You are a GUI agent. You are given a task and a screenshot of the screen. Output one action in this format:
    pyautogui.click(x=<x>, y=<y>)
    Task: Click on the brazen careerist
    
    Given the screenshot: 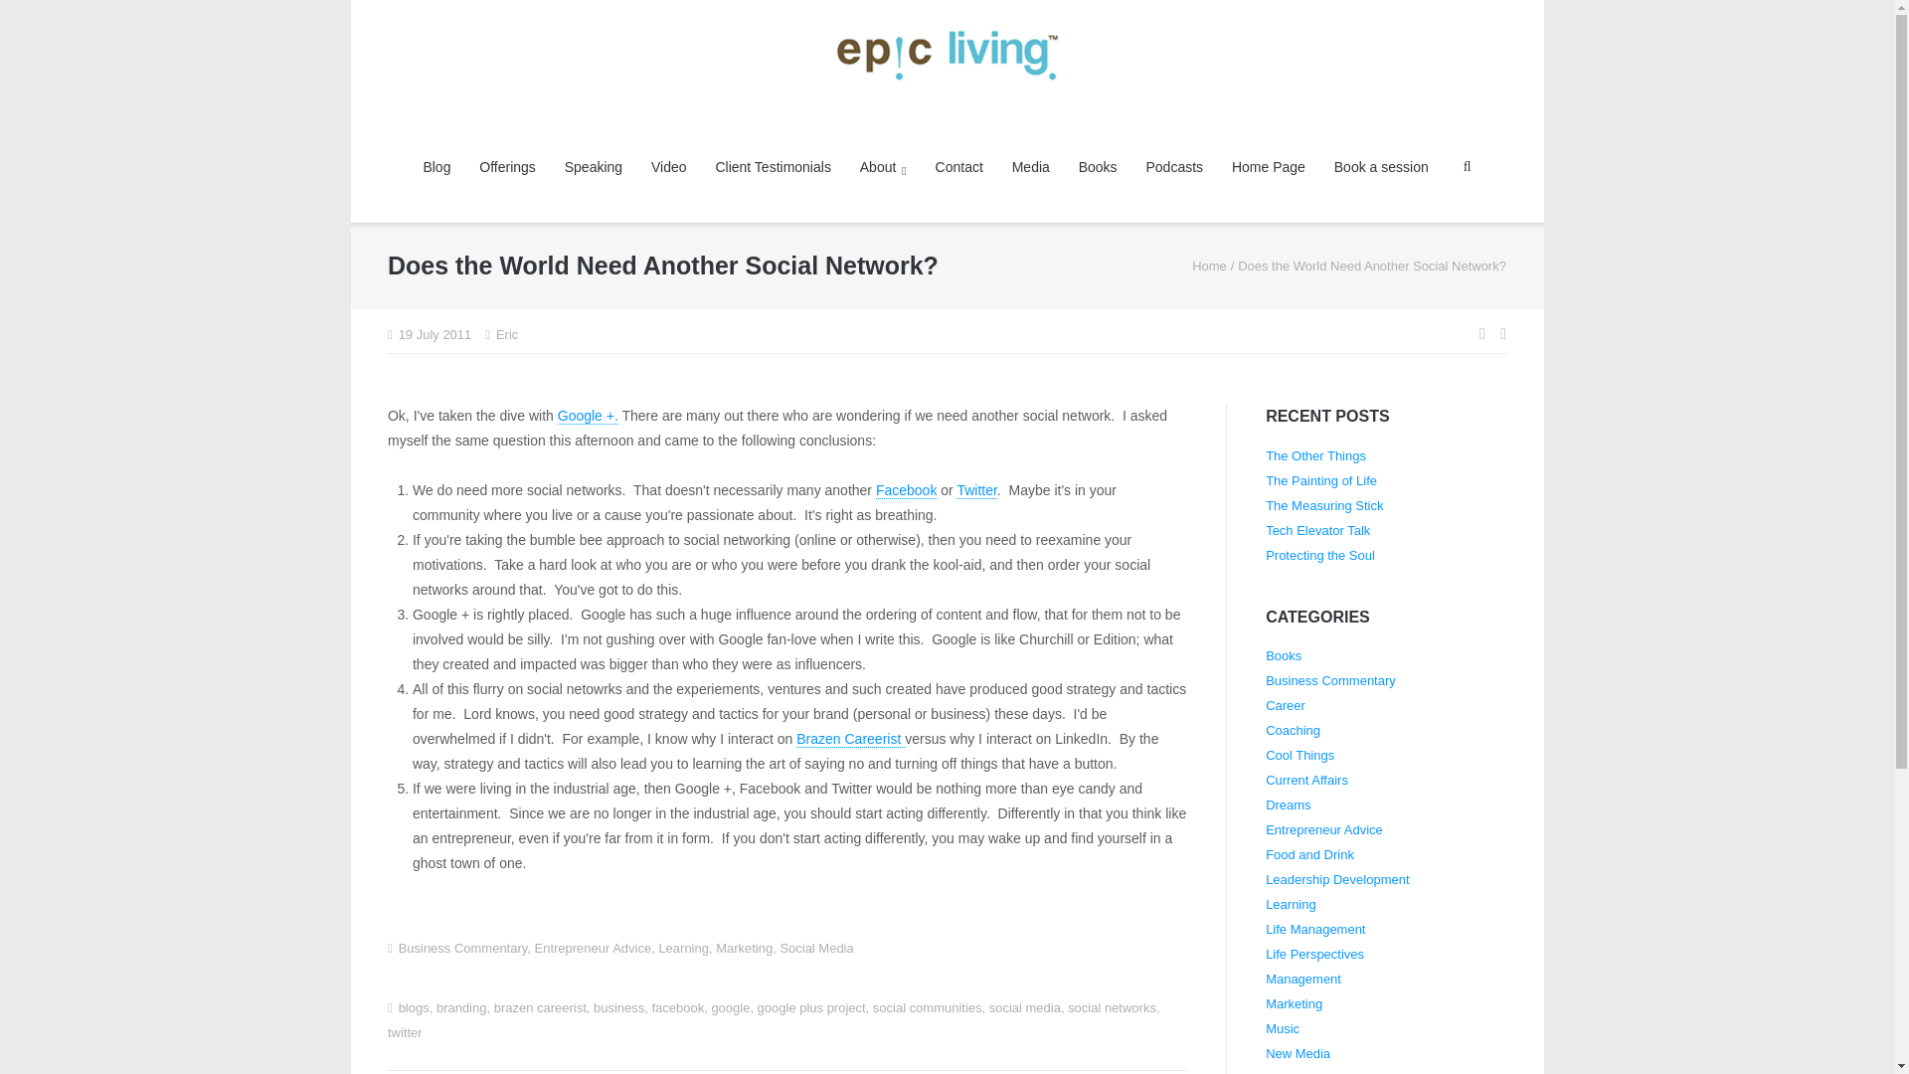 What is the action you would take?
    pyautogui.click(x=540, y=1006)
    